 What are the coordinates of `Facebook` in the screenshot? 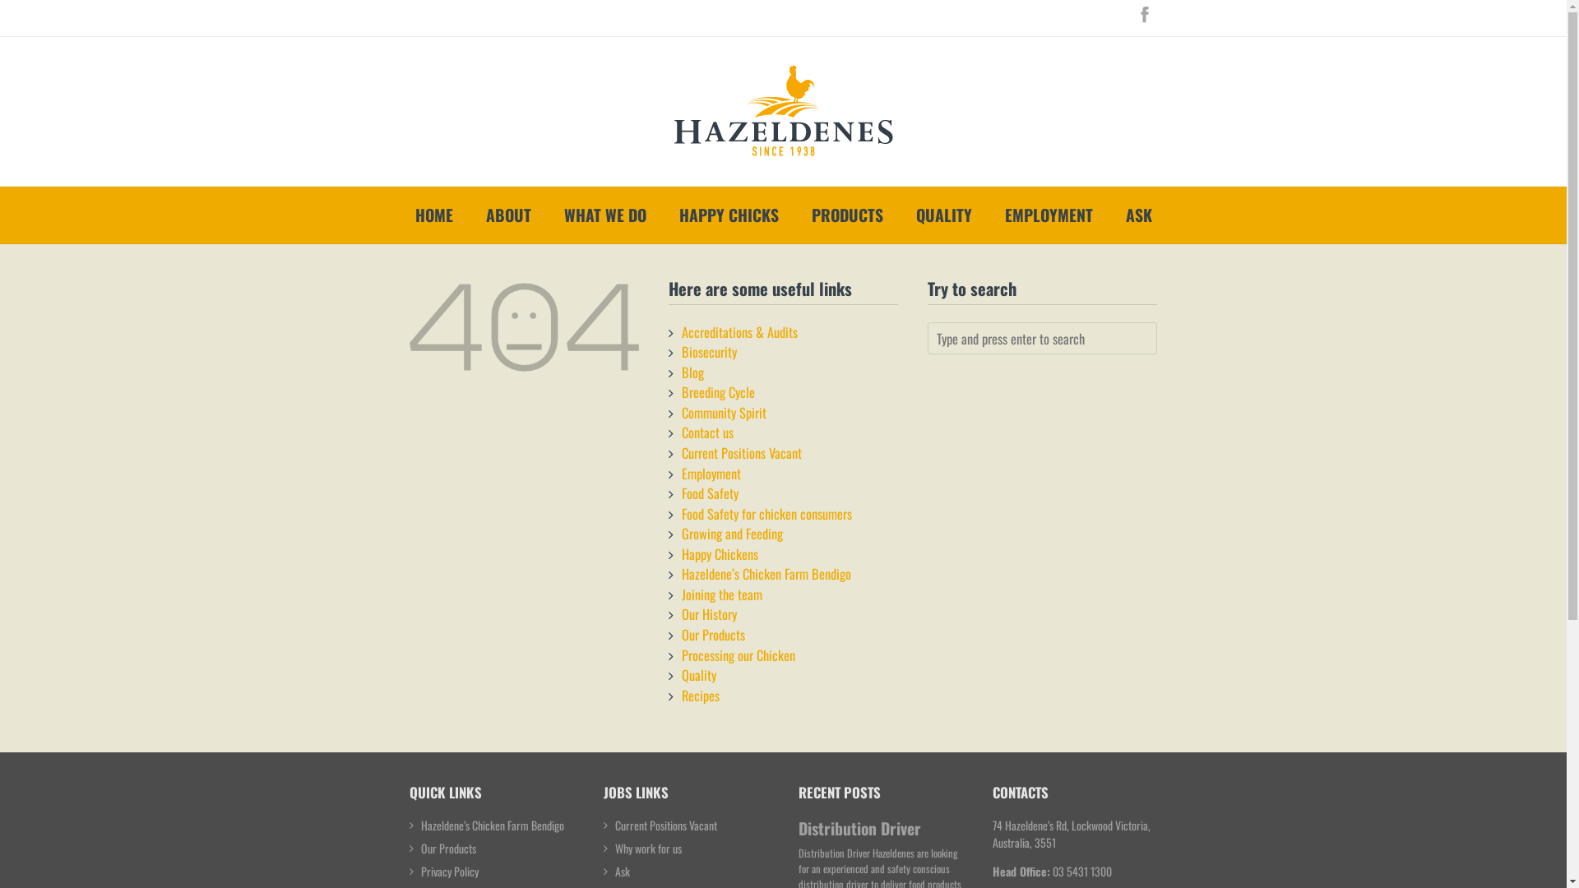 It's located at (1145, 14).